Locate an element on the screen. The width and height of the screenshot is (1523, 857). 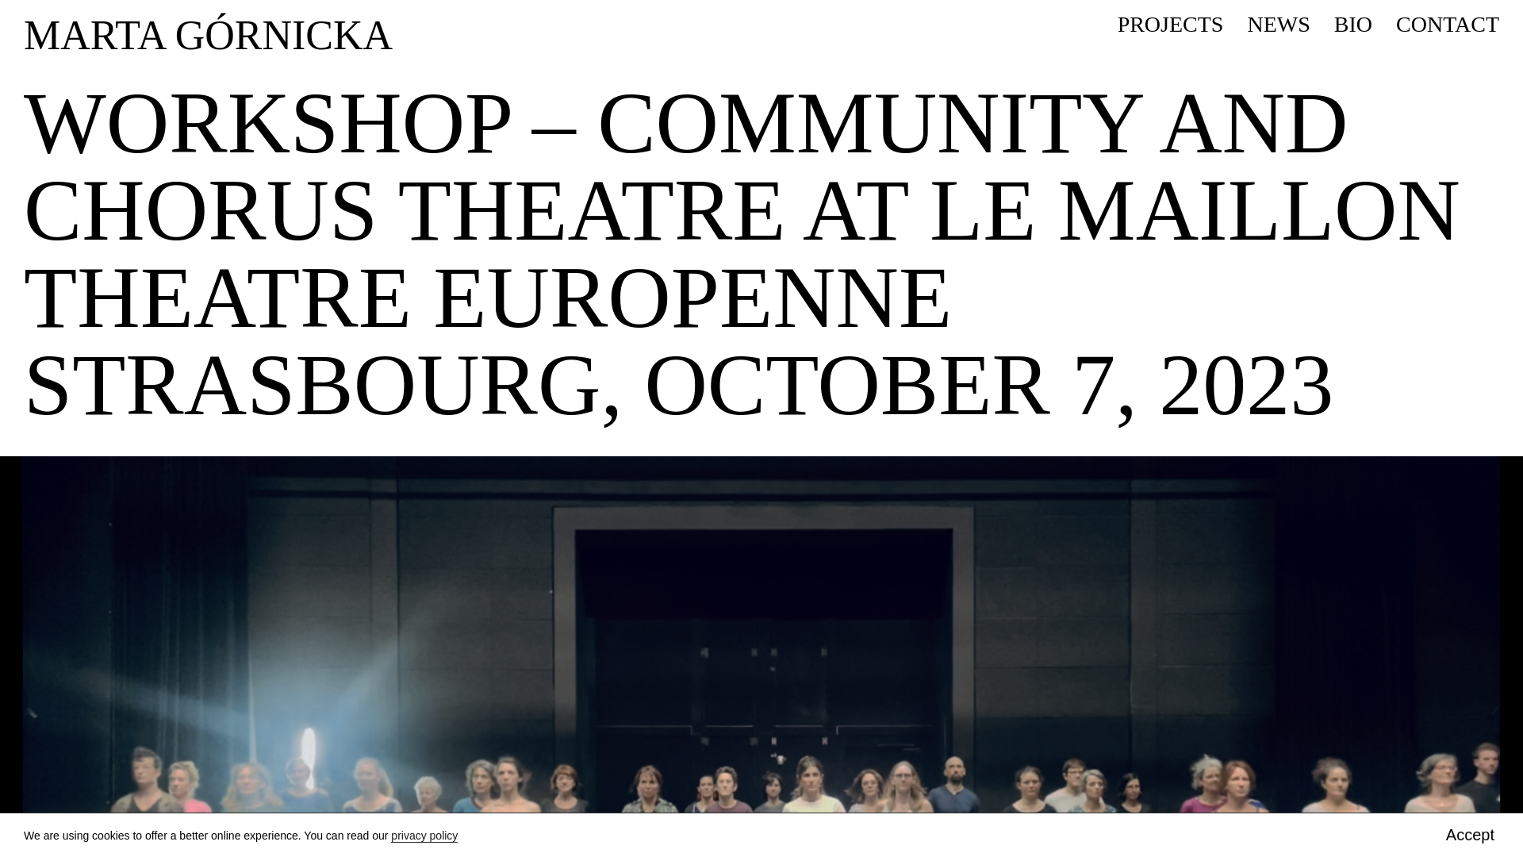
BIO is located at coordinates (1352, 24).